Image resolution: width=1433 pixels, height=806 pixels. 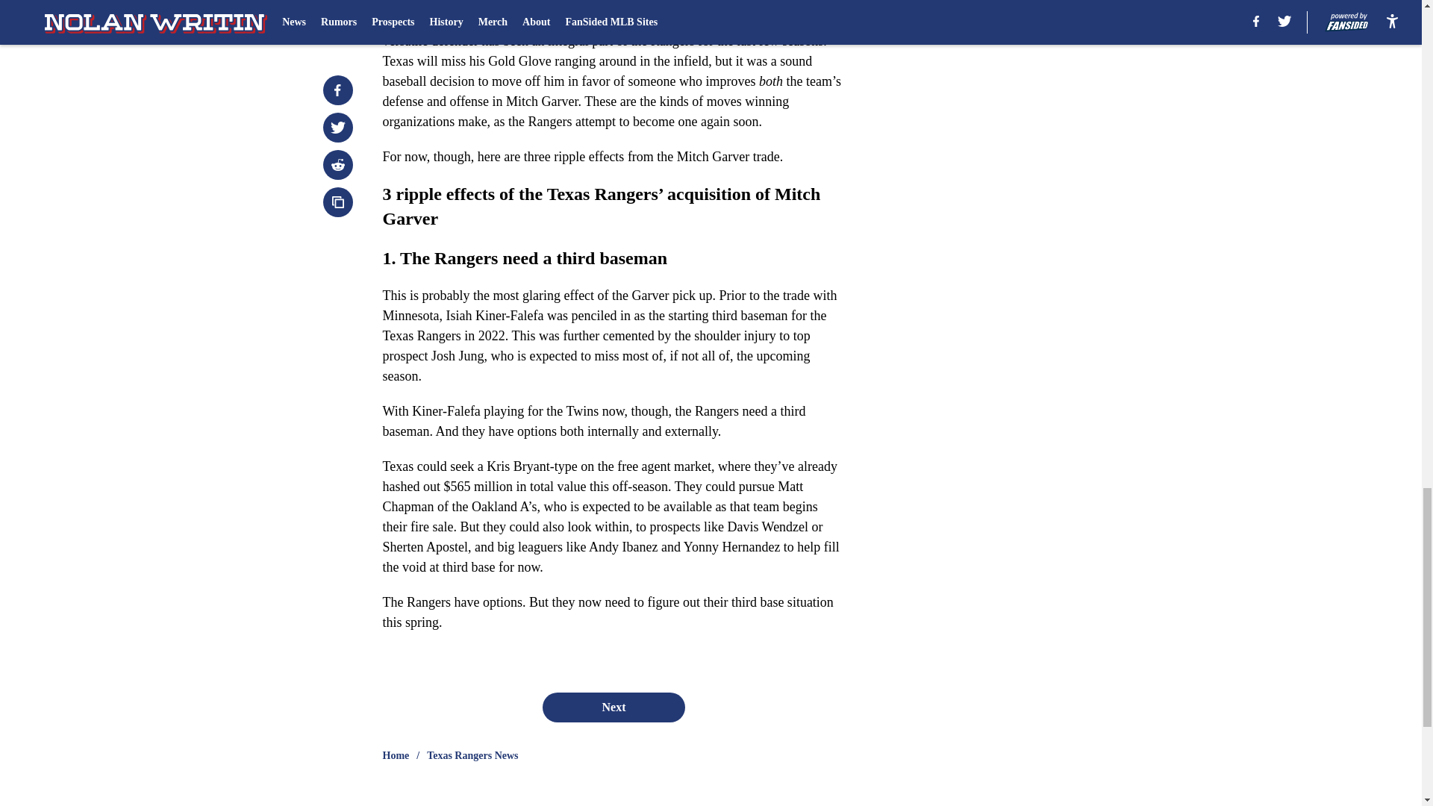 I want to click on Texas Rangers News, so click(x=472, y=755).